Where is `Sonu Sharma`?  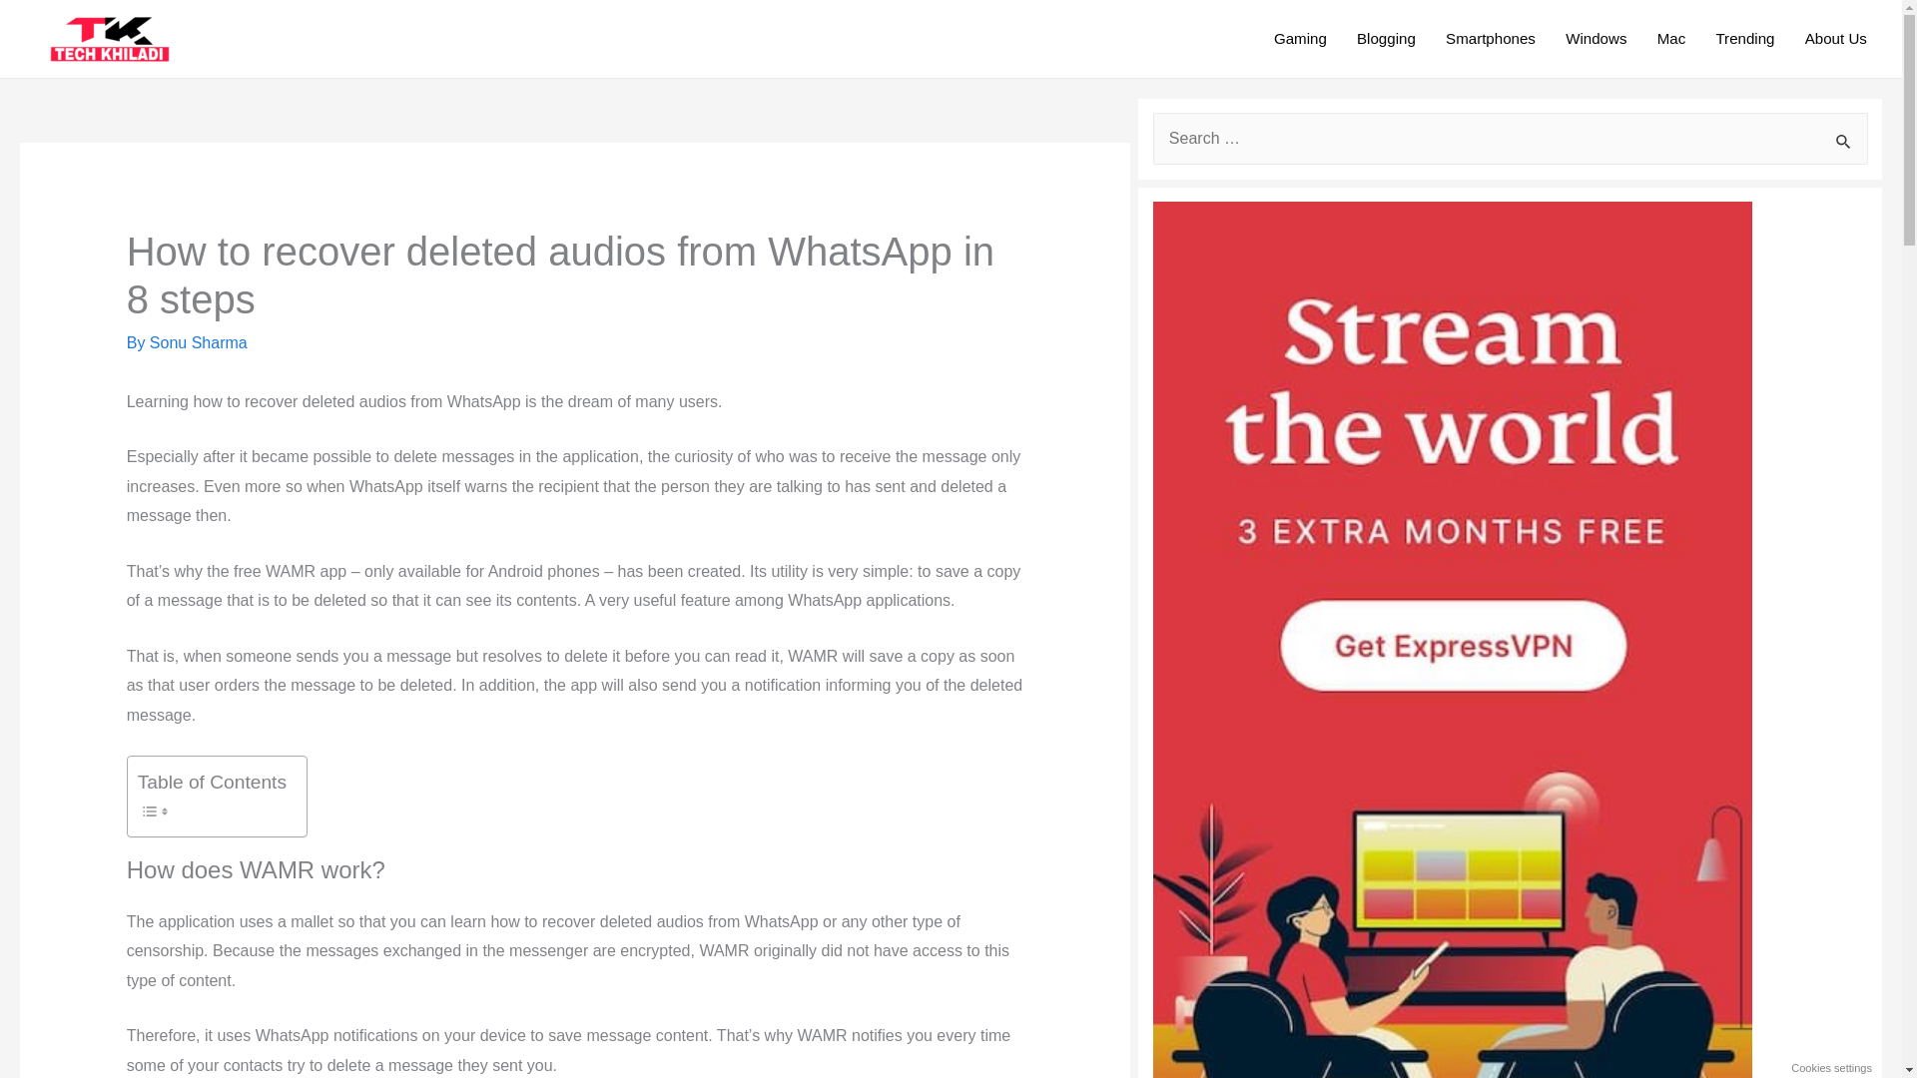
Sonu Sharma is located at coordinates (198, 342).